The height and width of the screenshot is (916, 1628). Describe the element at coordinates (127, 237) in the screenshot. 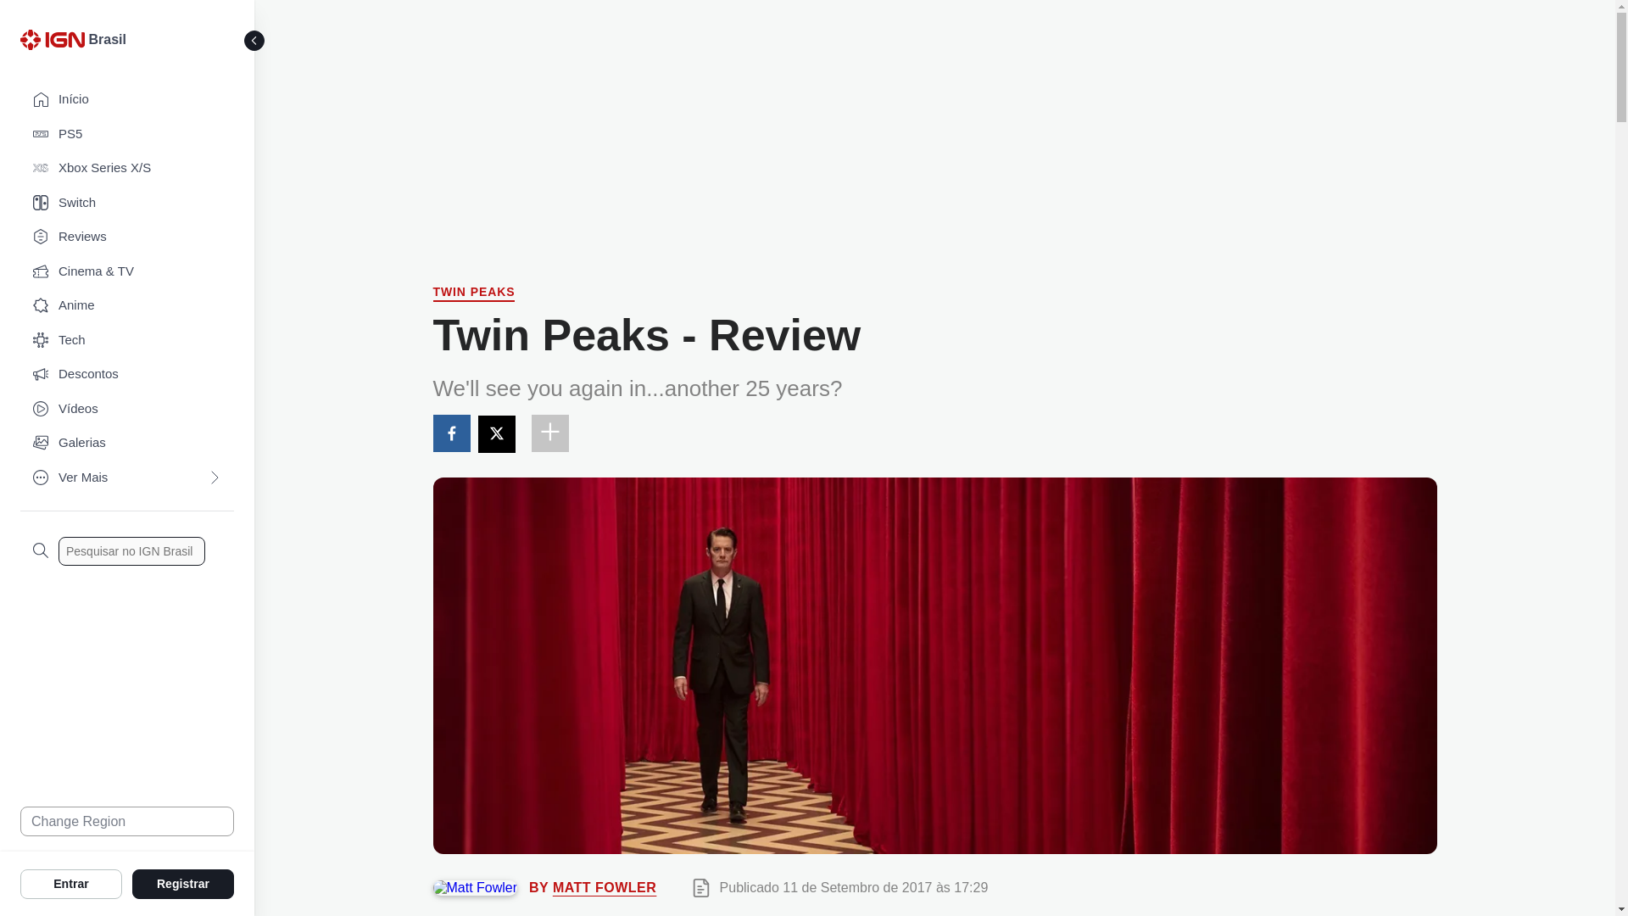

I see `Reviews` at that location.